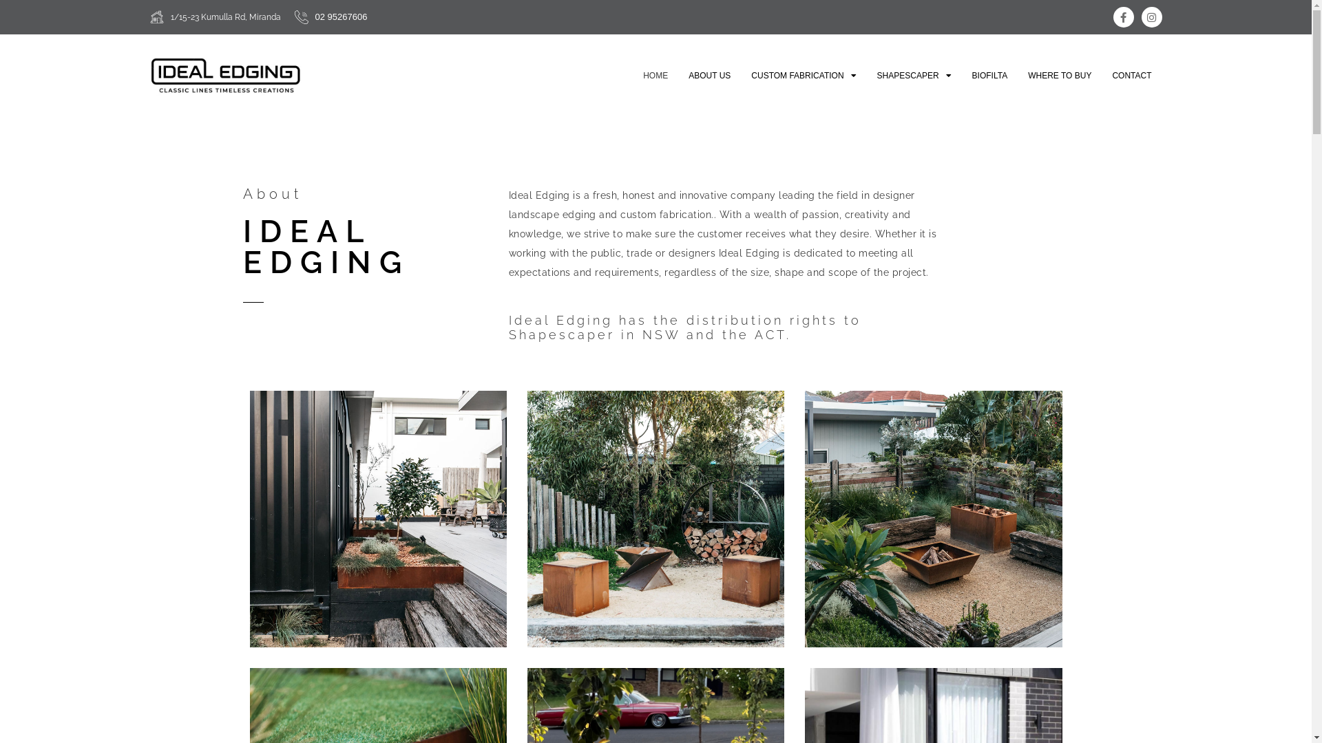 Image resolution: width=1322 pixels, height=743 pixels. Describe the element at coordinates (709, 76) in the screenshot. I see `ABOUT US` at that location.